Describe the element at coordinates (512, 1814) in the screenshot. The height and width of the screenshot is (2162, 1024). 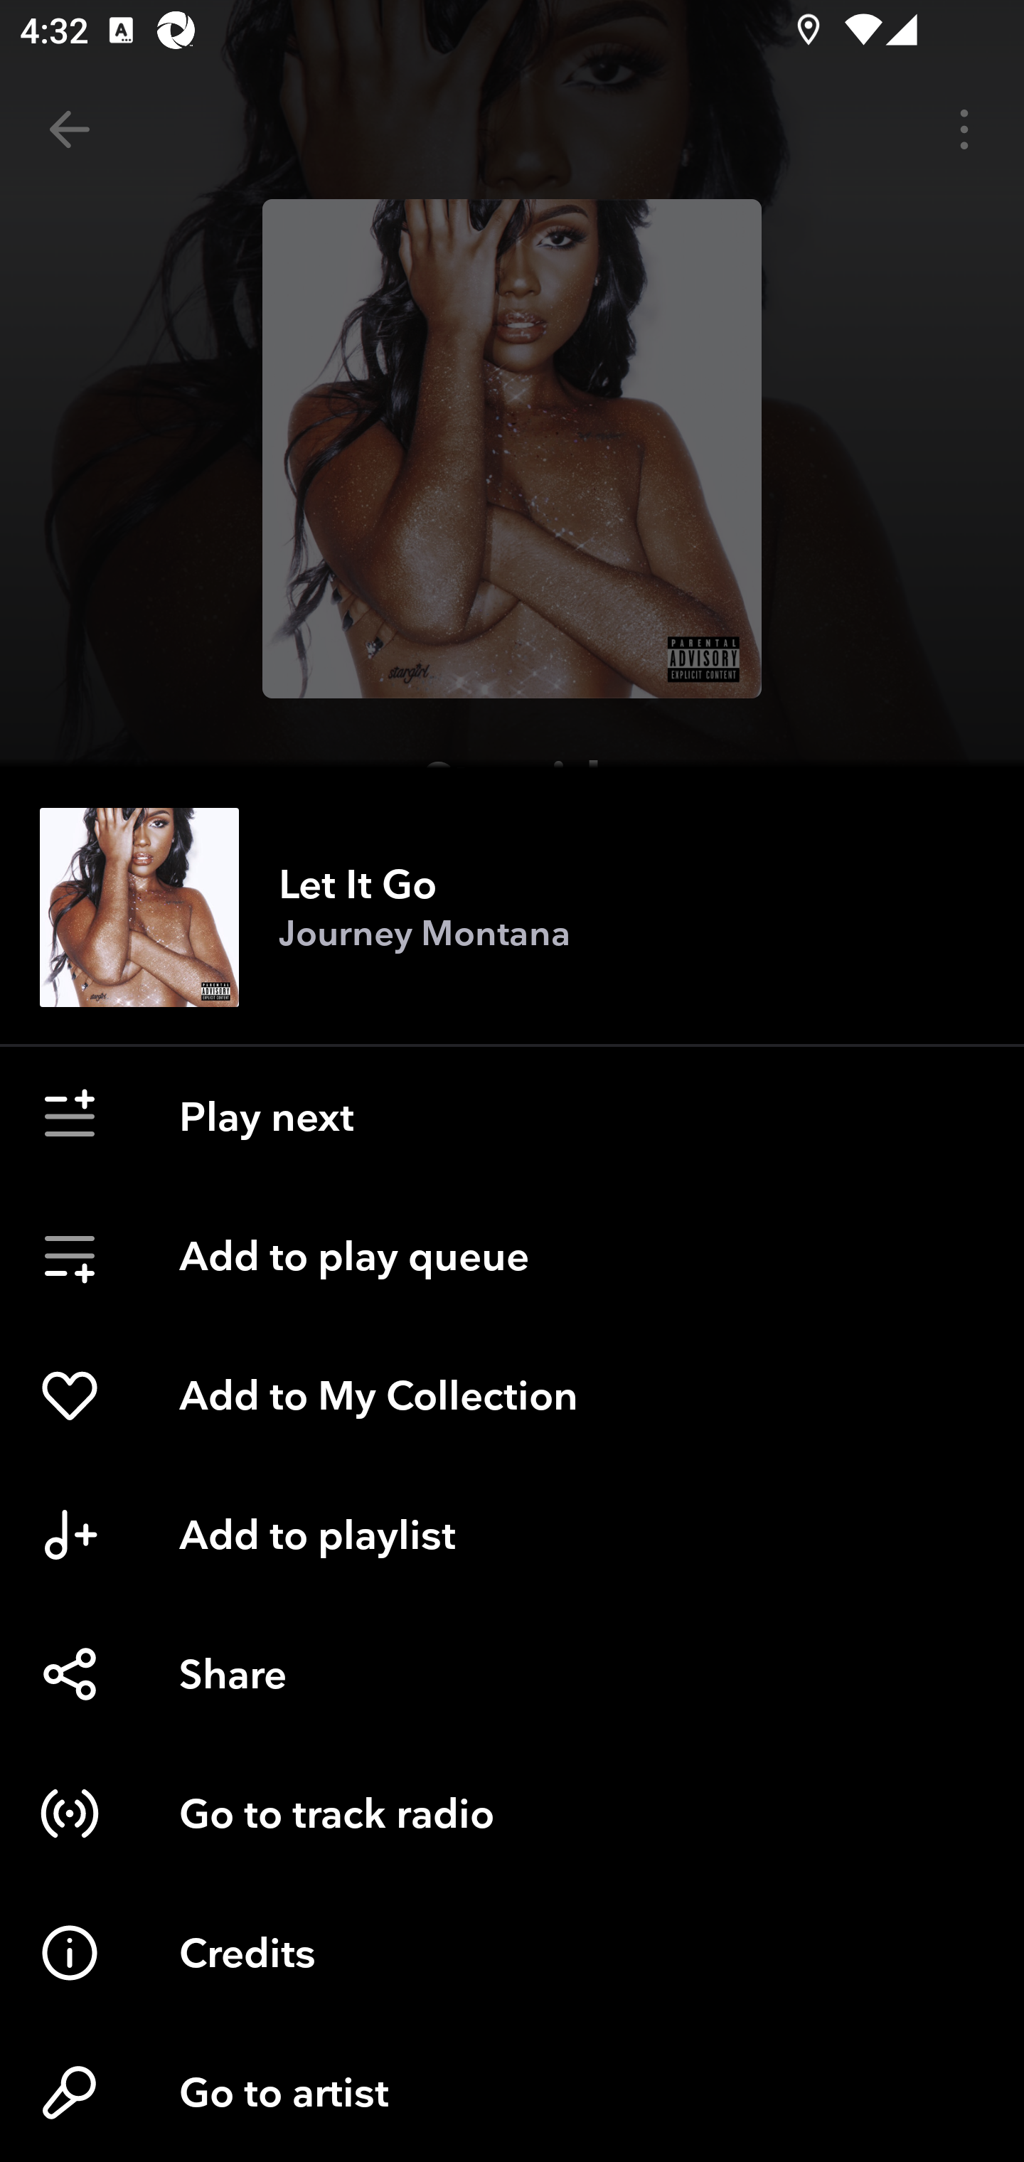
I see `Go to track radio` at that location.